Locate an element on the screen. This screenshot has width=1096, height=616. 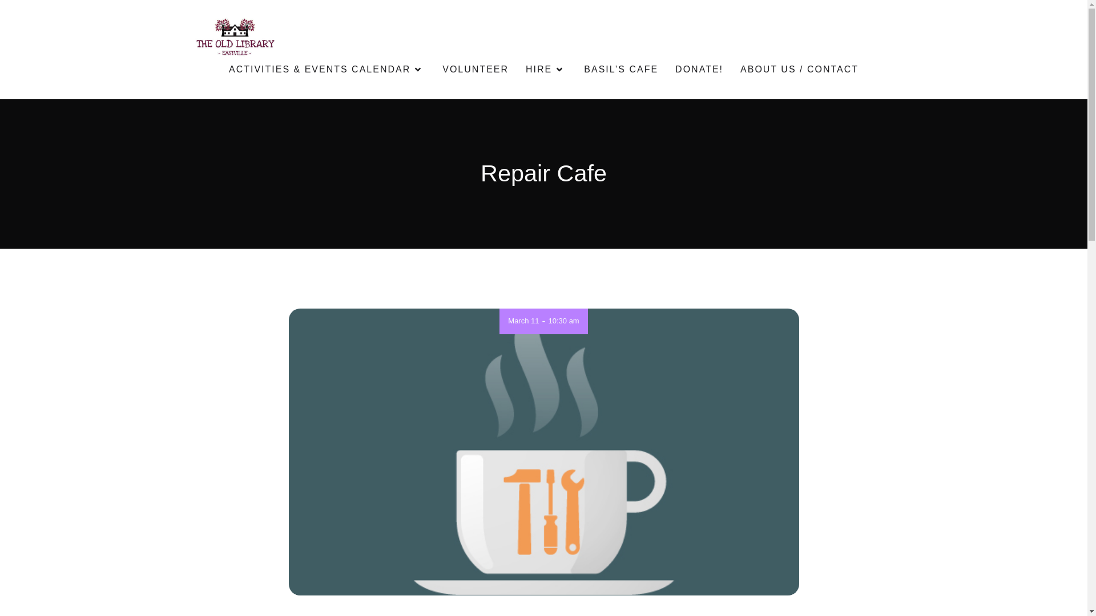
HIRE is located at coordinates (546, 70).